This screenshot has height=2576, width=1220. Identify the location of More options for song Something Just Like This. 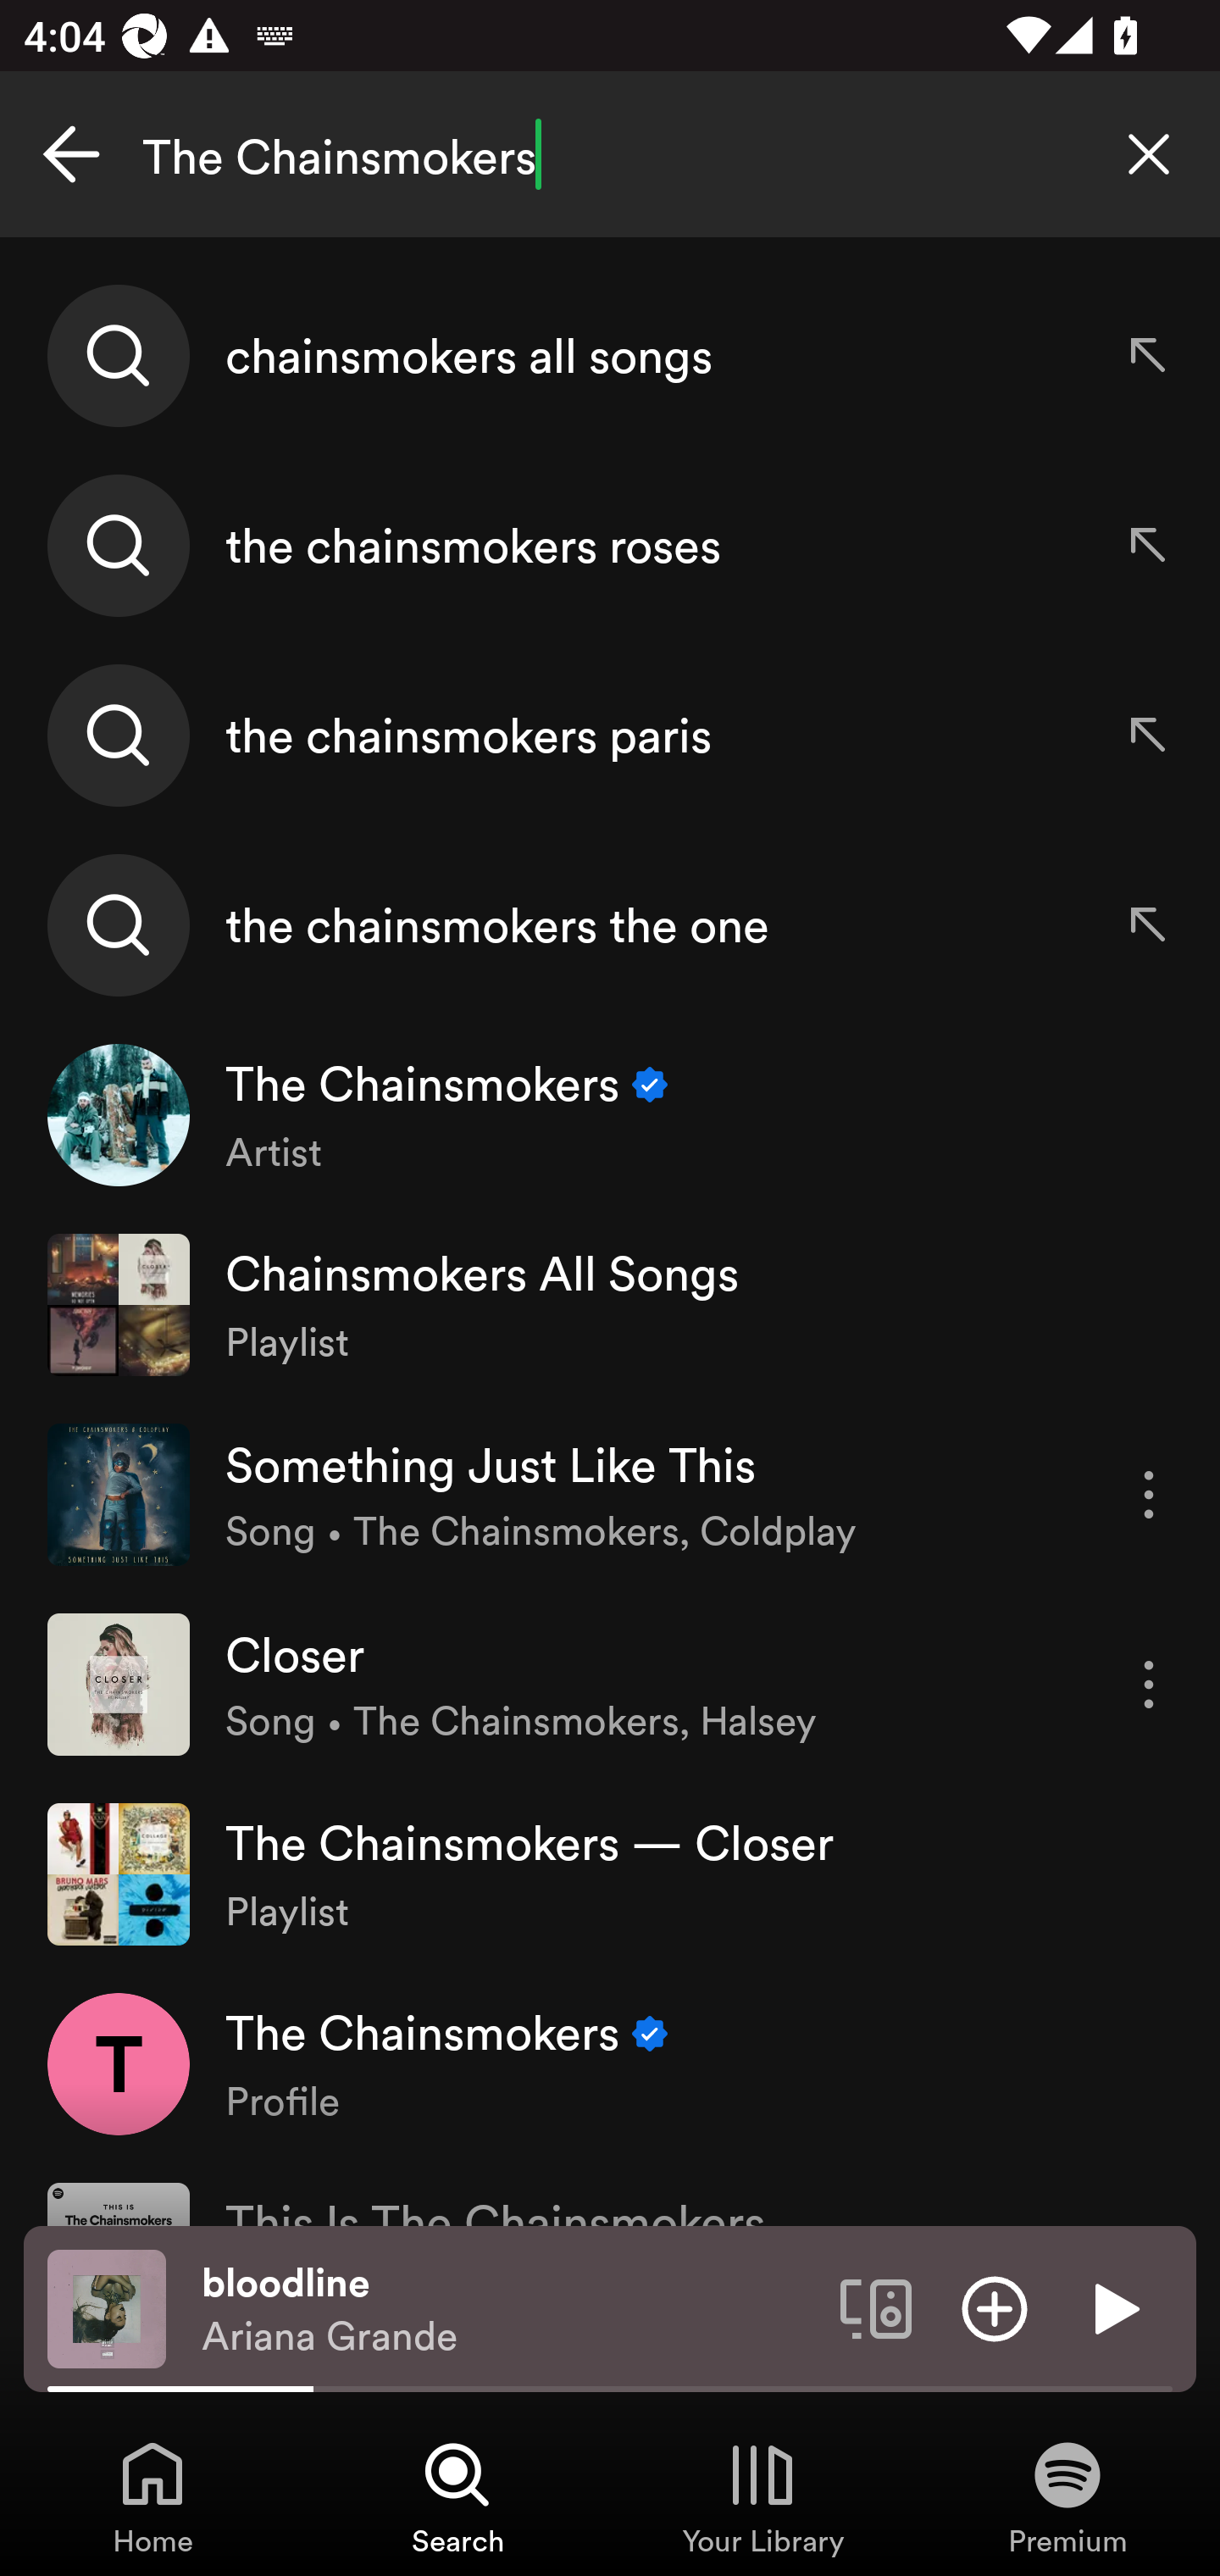
(1149, 1495).